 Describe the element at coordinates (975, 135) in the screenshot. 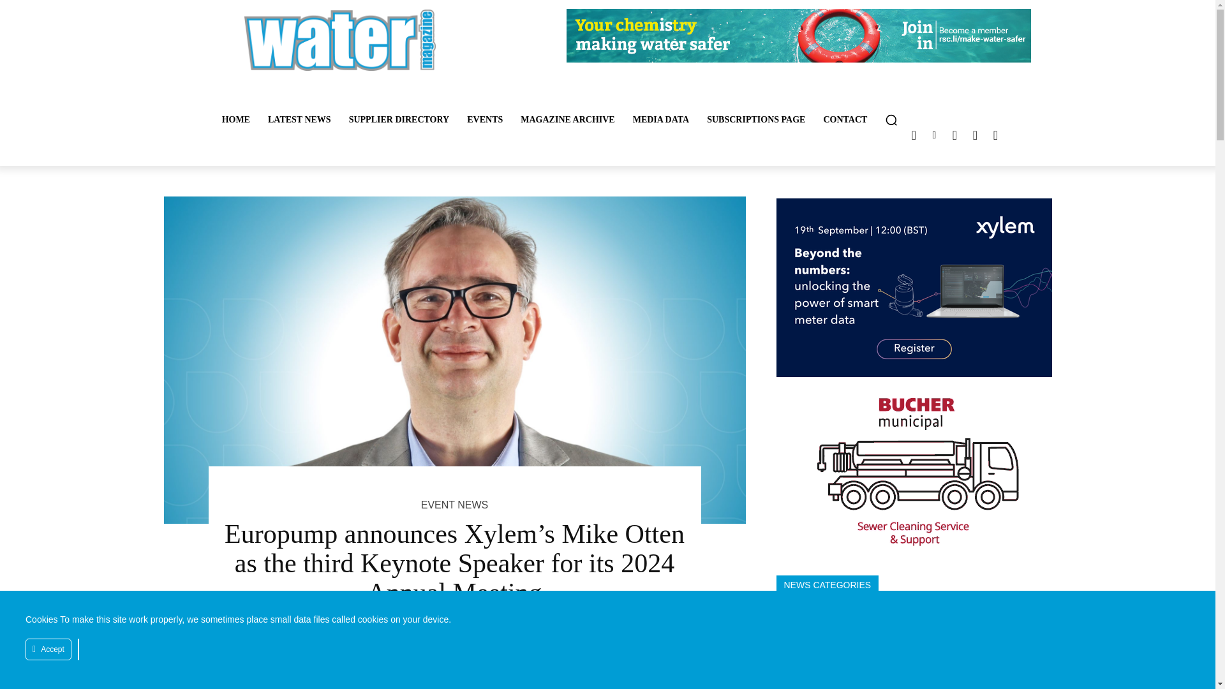

I see `Facebook` at that location.